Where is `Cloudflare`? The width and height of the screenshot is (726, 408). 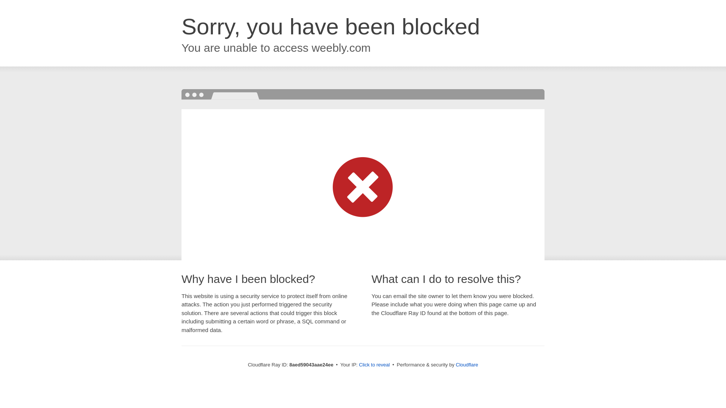
Cloudflare is located at coordinates (467, 365).